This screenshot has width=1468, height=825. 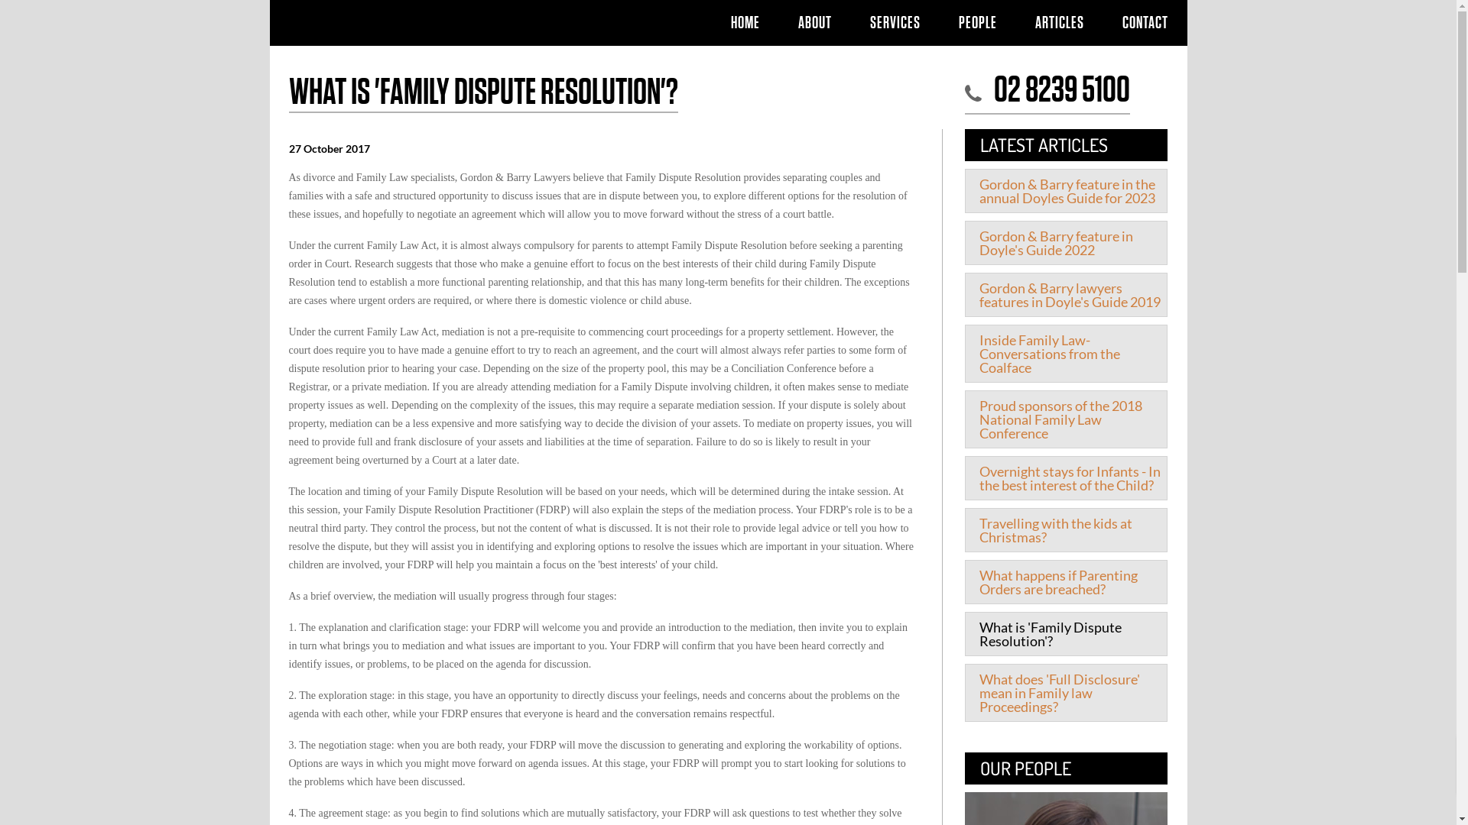 I want to click on CONTACT, so click(x=1145, y=23).